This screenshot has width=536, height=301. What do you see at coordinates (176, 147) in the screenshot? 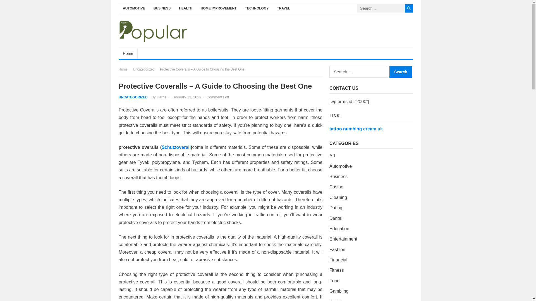
I see `Schutzoverall` at bounding box center [176, 147].